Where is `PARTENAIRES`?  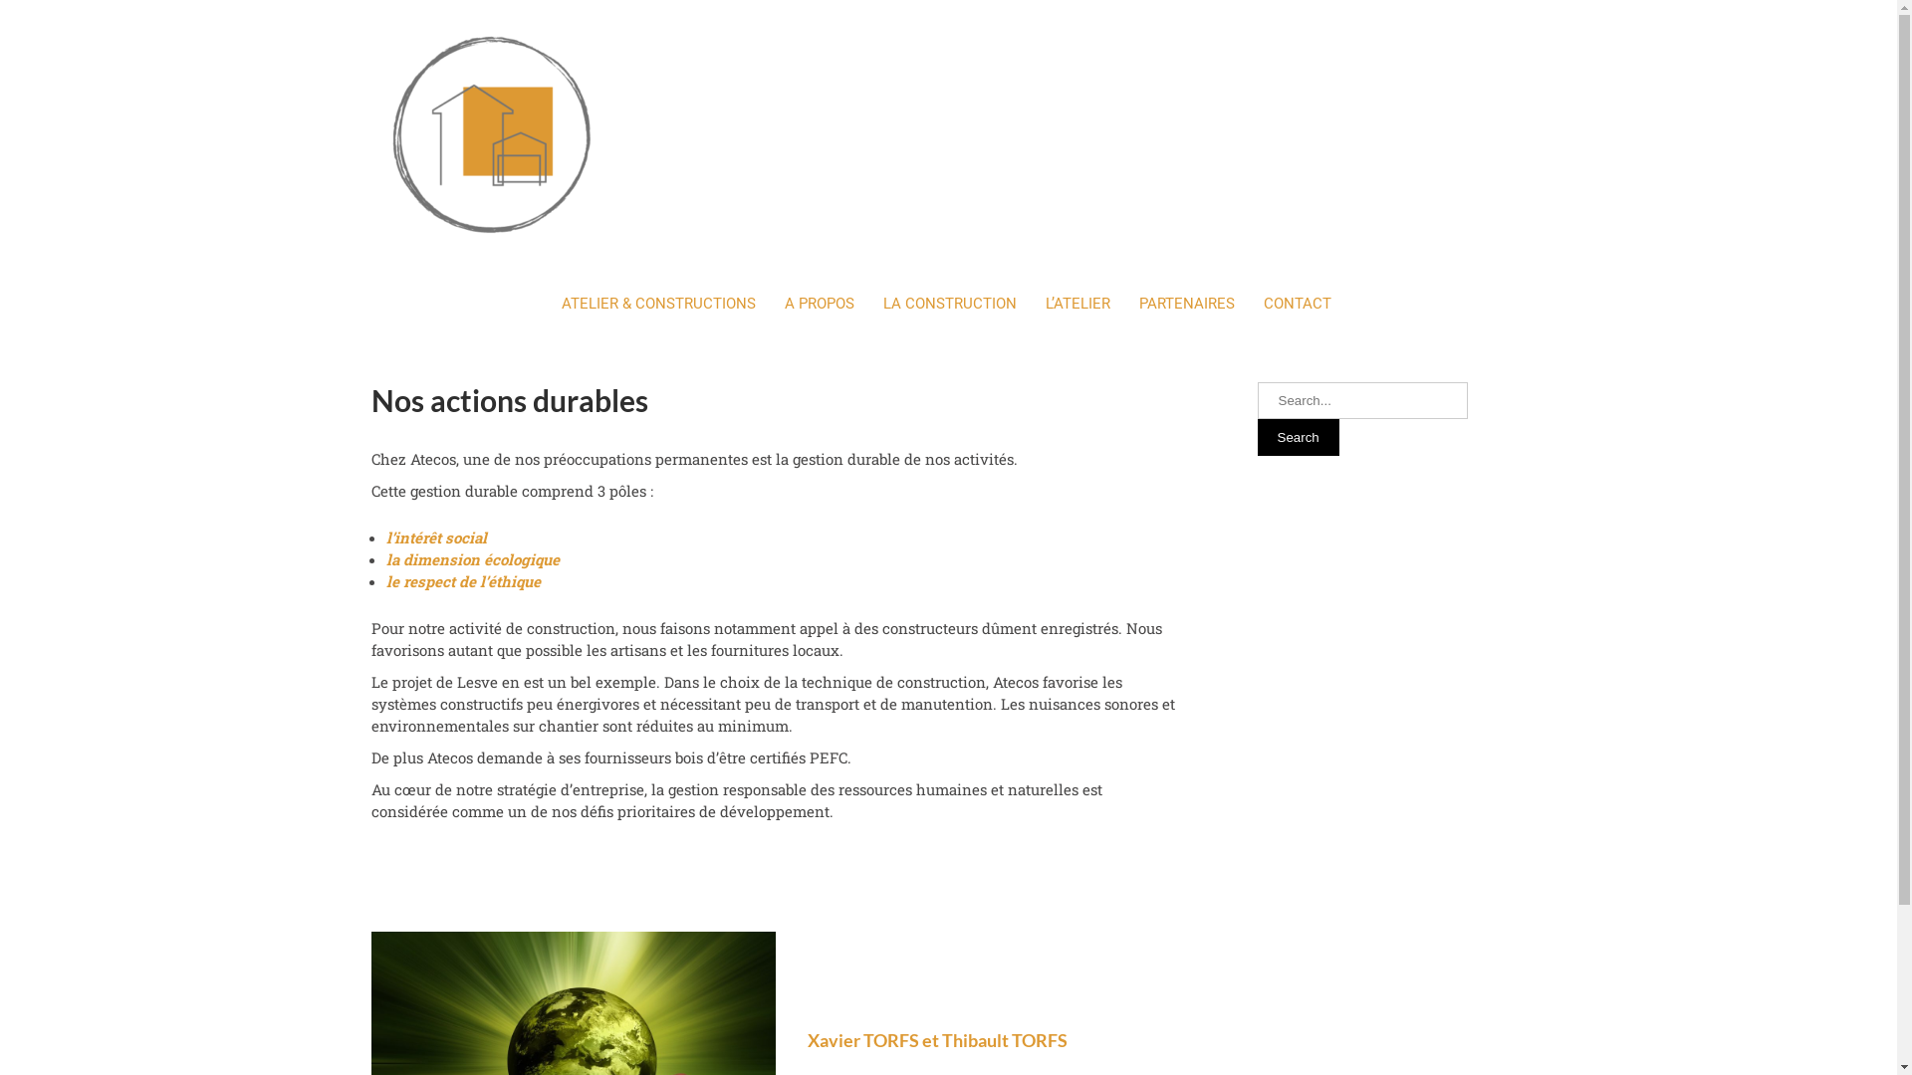
PARTENAIRES is located at coordinates (1187, 304).